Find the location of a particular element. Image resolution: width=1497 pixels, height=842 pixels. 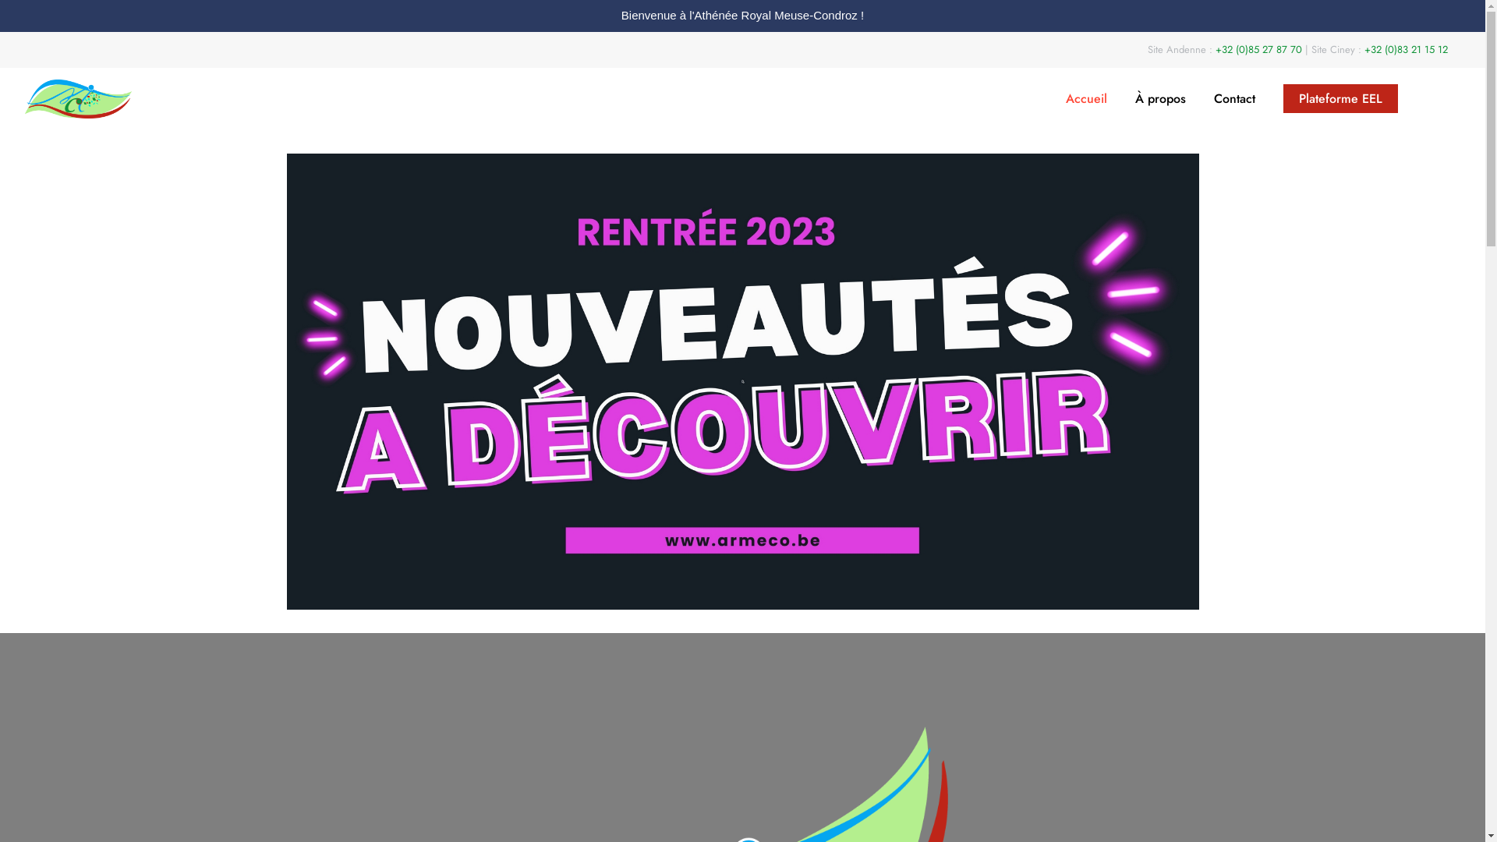

+32 (0)83 21 15 12 is located at coordinates (1407, 50).